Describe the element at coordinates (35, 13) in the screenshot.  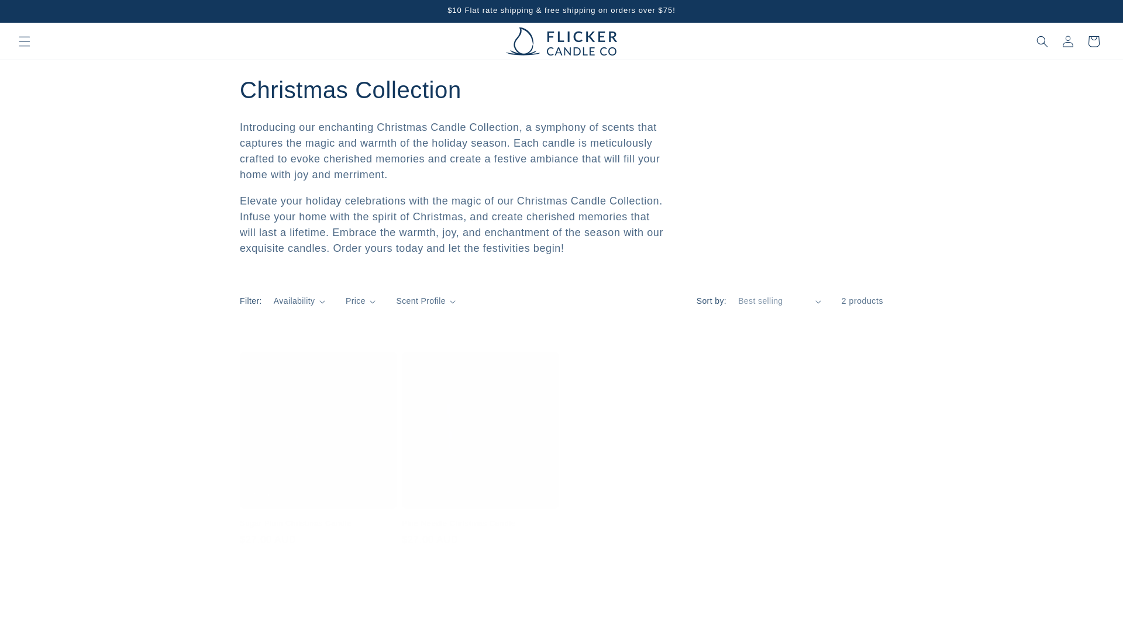
I see `Skip to content` at that location.